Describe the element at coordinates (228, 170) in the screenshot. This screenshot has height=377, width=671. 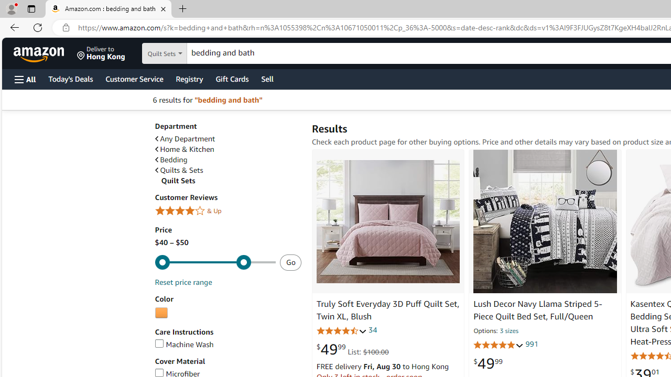
I see `Quilts & Sets` at that location.